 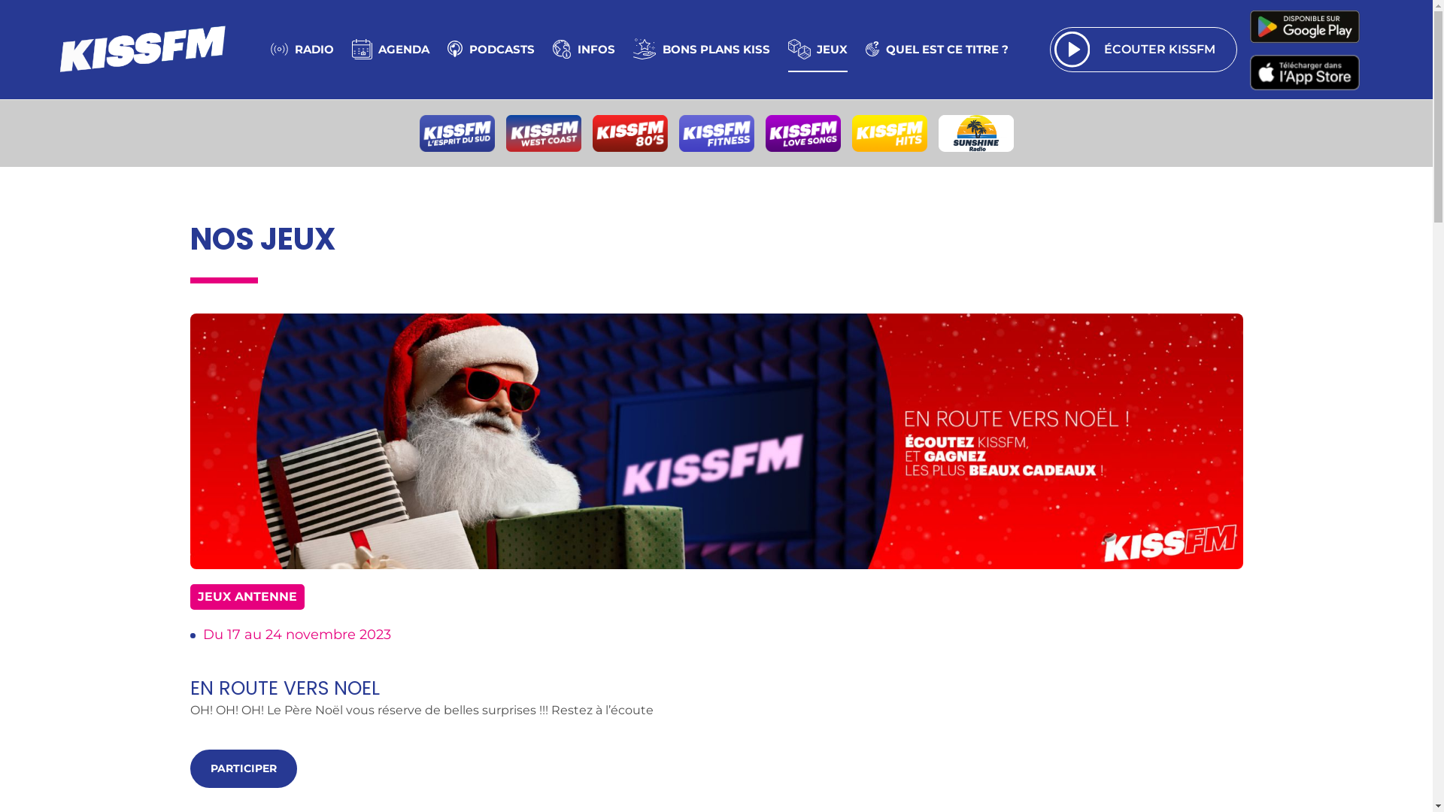 I want to click on BONS PLANS KISS, so click(x=702, y=50).